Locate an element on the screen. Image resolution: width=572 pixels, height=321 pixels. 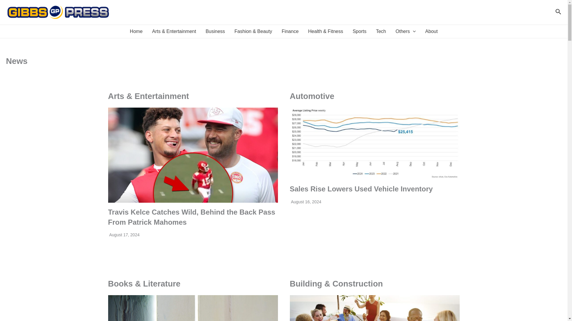
Others is located at coordinates (405, 32).